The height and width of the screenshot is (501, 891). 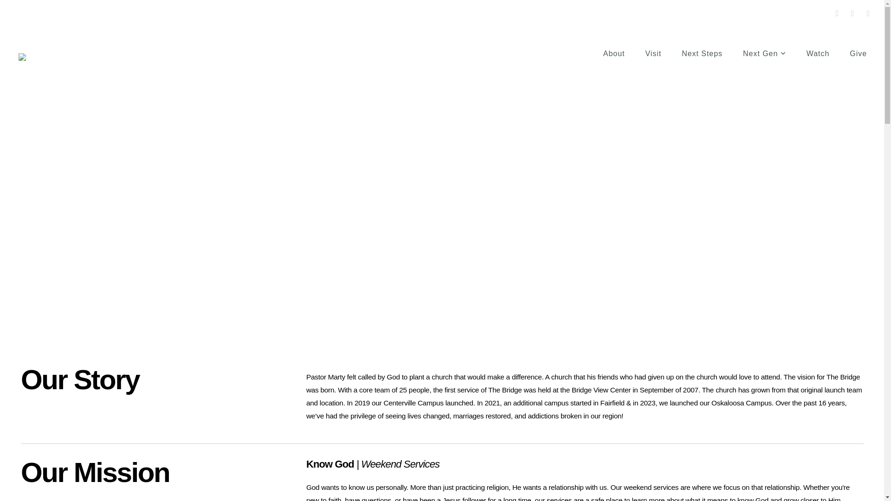 What do you see at coordinates (702, 54) in the screenshot?
I see `Next Steps` at bounding box center [702, 54].